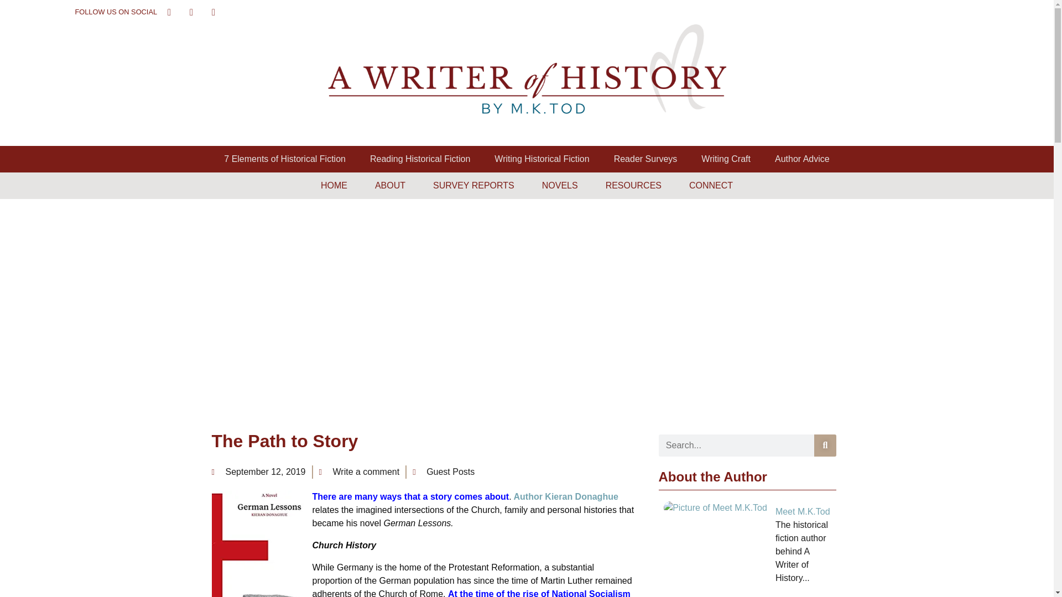 The height and width of the screenshot is (597, 1062). What do you see at coordinates (358, 472) in the screenshot?
I see `Write a comment` at bounding box center [358, 472].